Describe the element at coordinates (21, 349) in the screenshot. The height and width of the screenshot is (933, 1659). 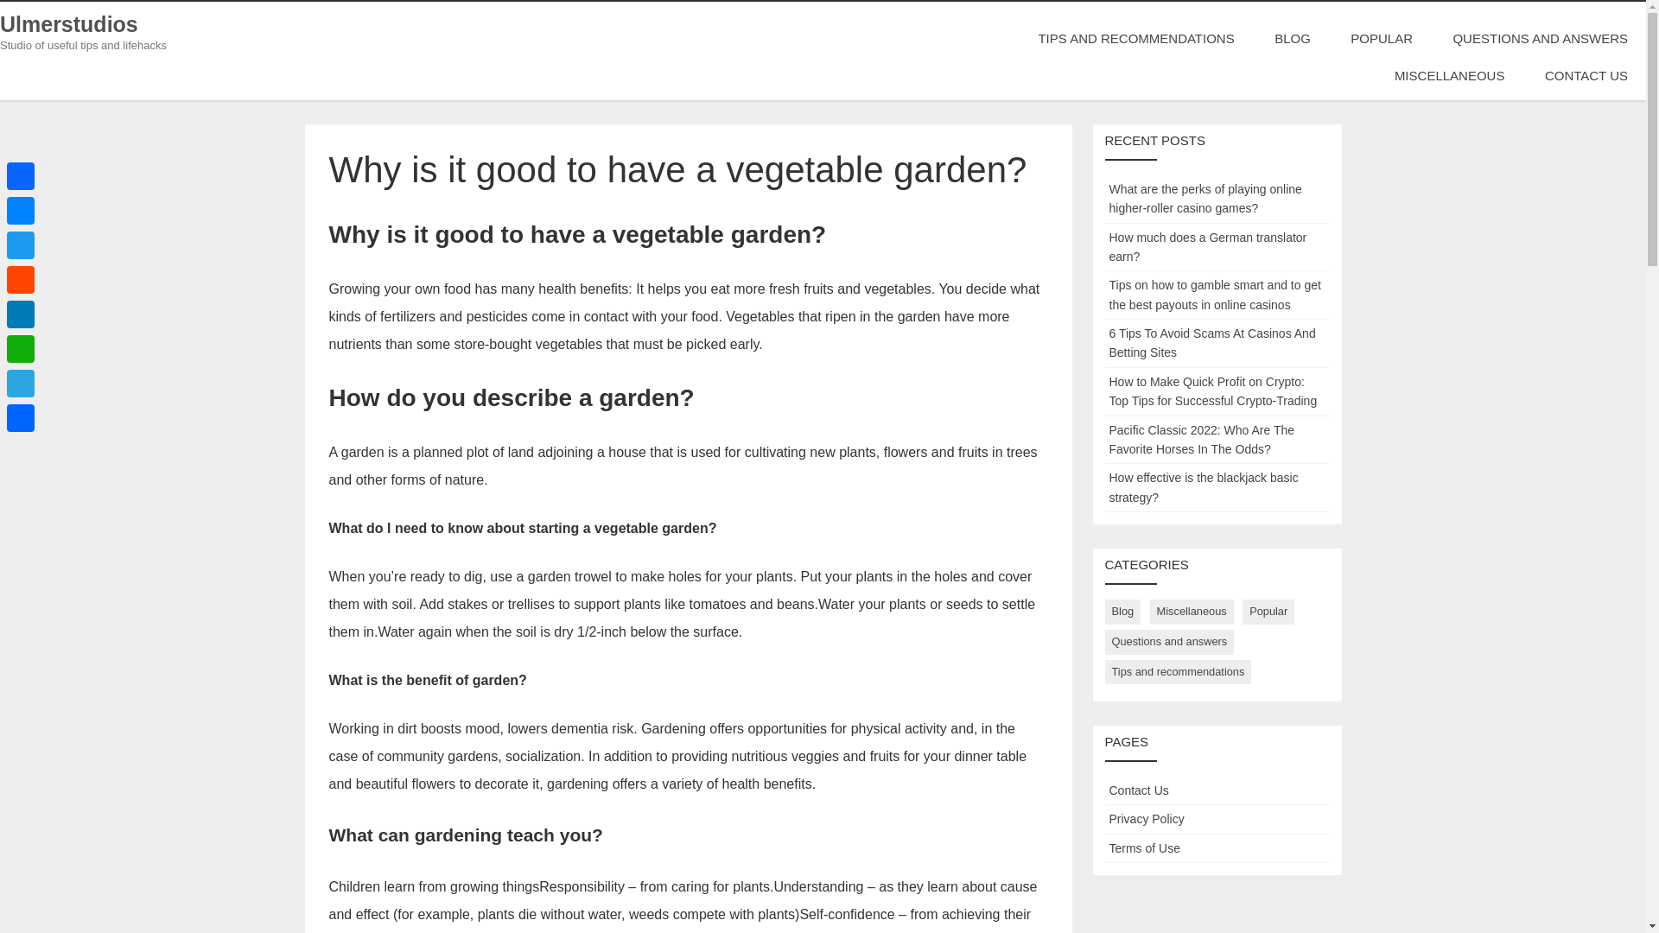
I see `WhatsApp` at that location.